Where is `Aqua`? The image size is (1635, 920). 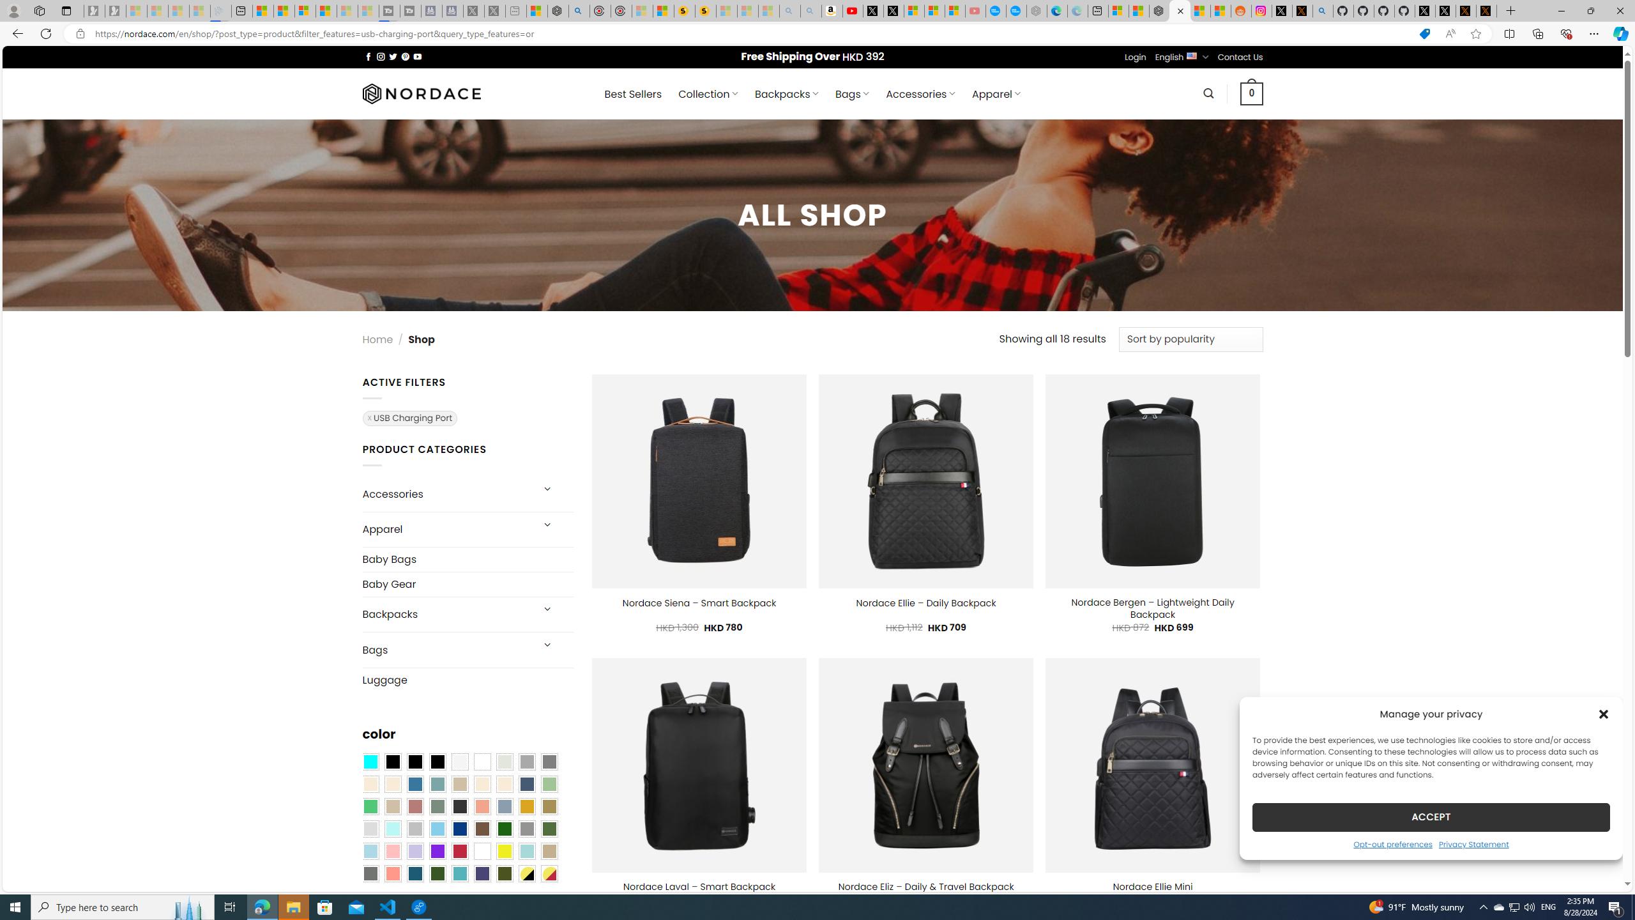 Aqua is located at coordinates (526, 852).